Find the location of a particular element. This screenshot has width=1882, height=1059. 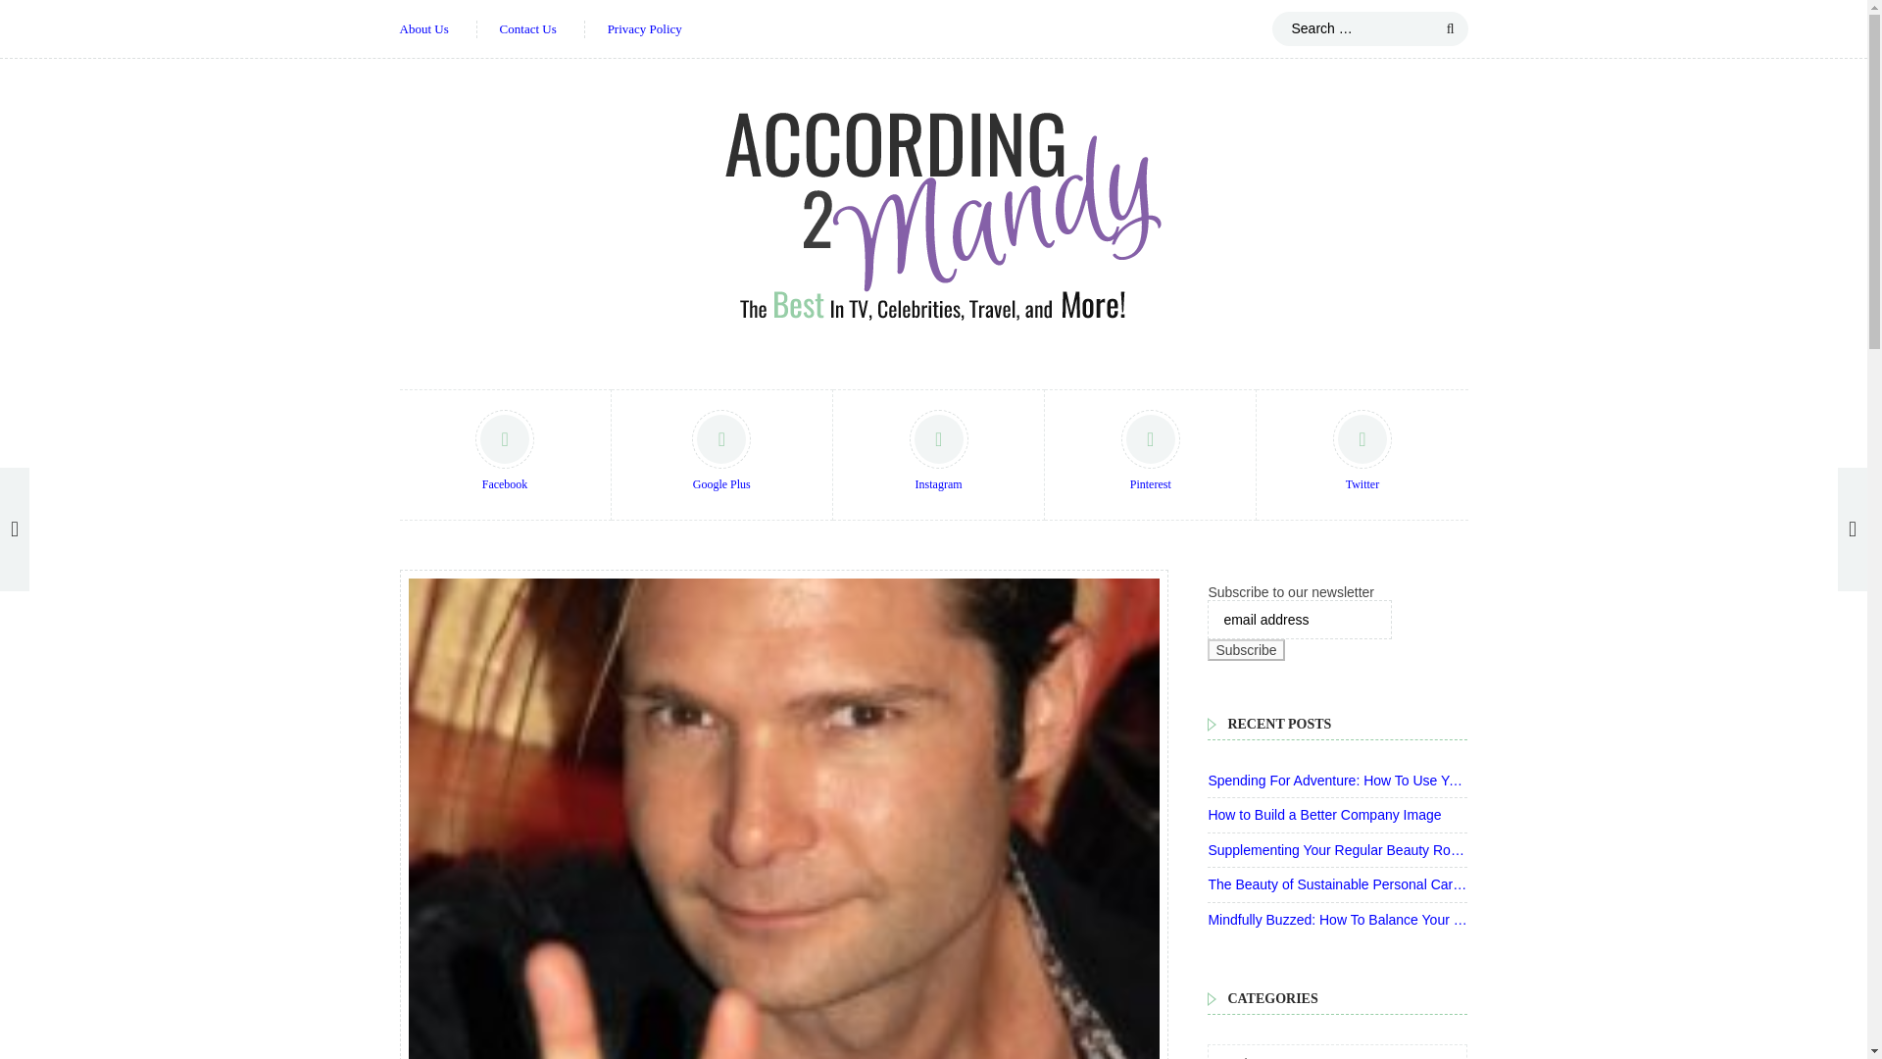

Contact Us is located at coordinates (528, 29).